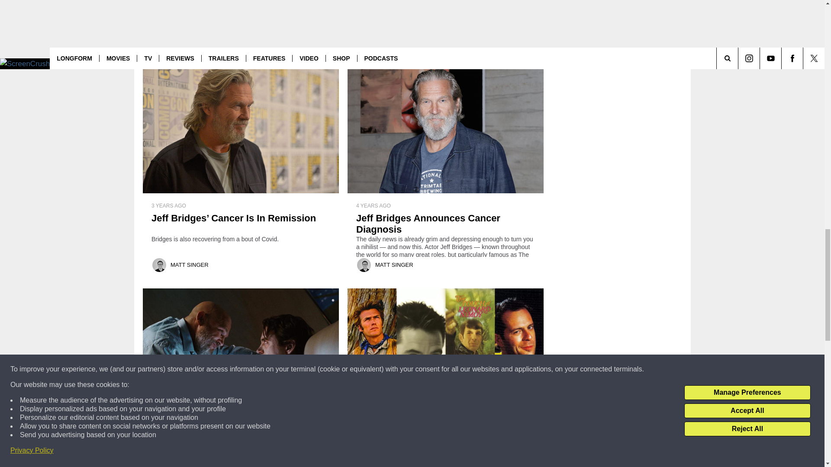  Describe the element at coordinates (364, 39) in the screenshot. I see `Claire Epting` at that location.